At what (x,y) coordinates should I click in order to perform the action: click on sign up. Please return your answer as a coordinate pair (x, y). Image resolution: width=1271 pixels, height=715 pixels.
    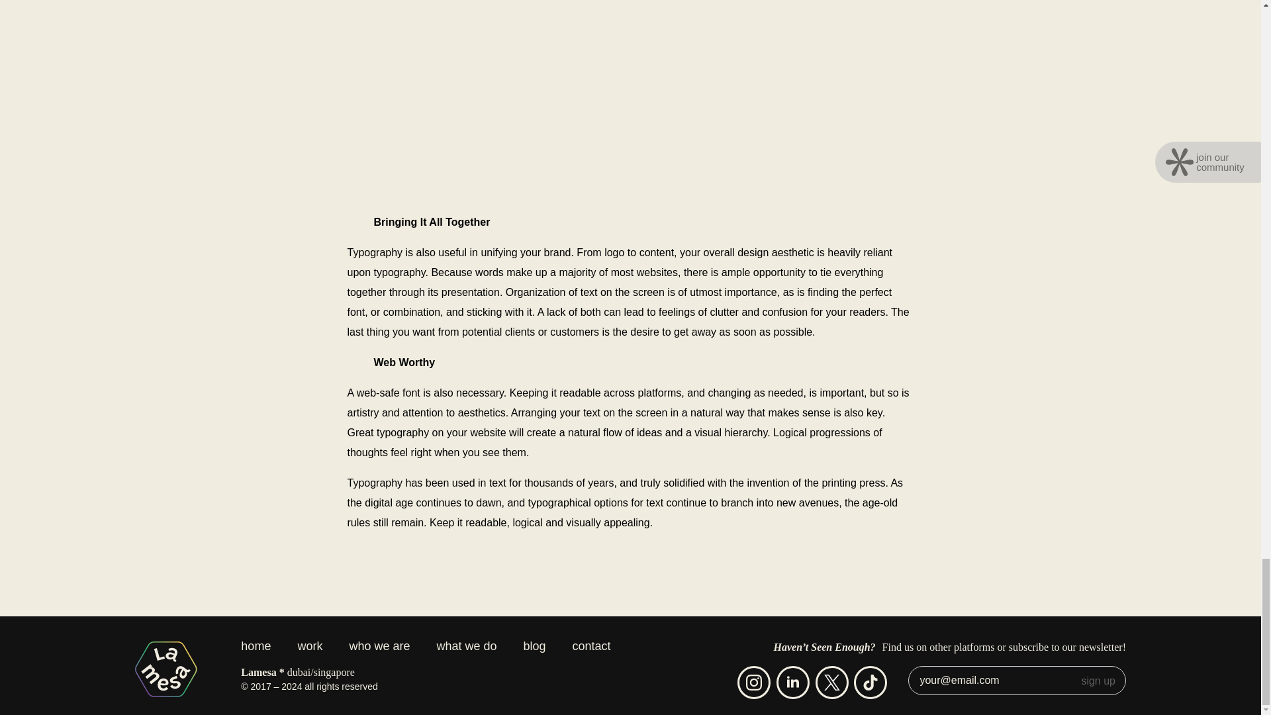
    Looking at the image, I should click on (1100, 681).